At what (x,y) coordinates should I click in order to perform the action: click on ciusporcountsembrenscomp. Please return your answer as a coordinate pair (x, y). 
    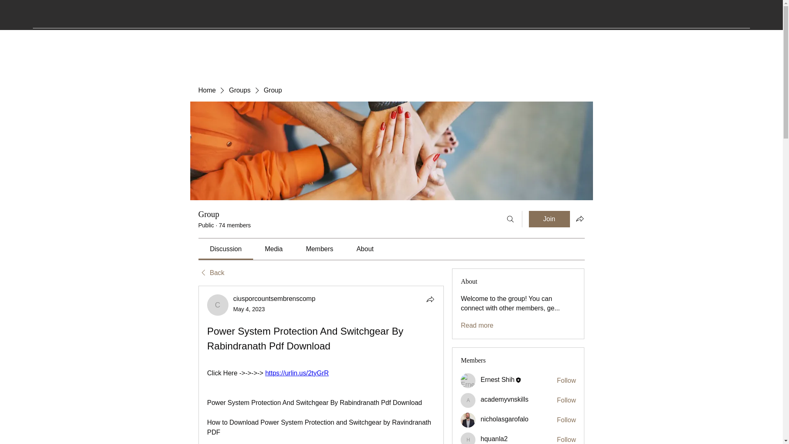
    Looking at the image, I should click on (218, 305).